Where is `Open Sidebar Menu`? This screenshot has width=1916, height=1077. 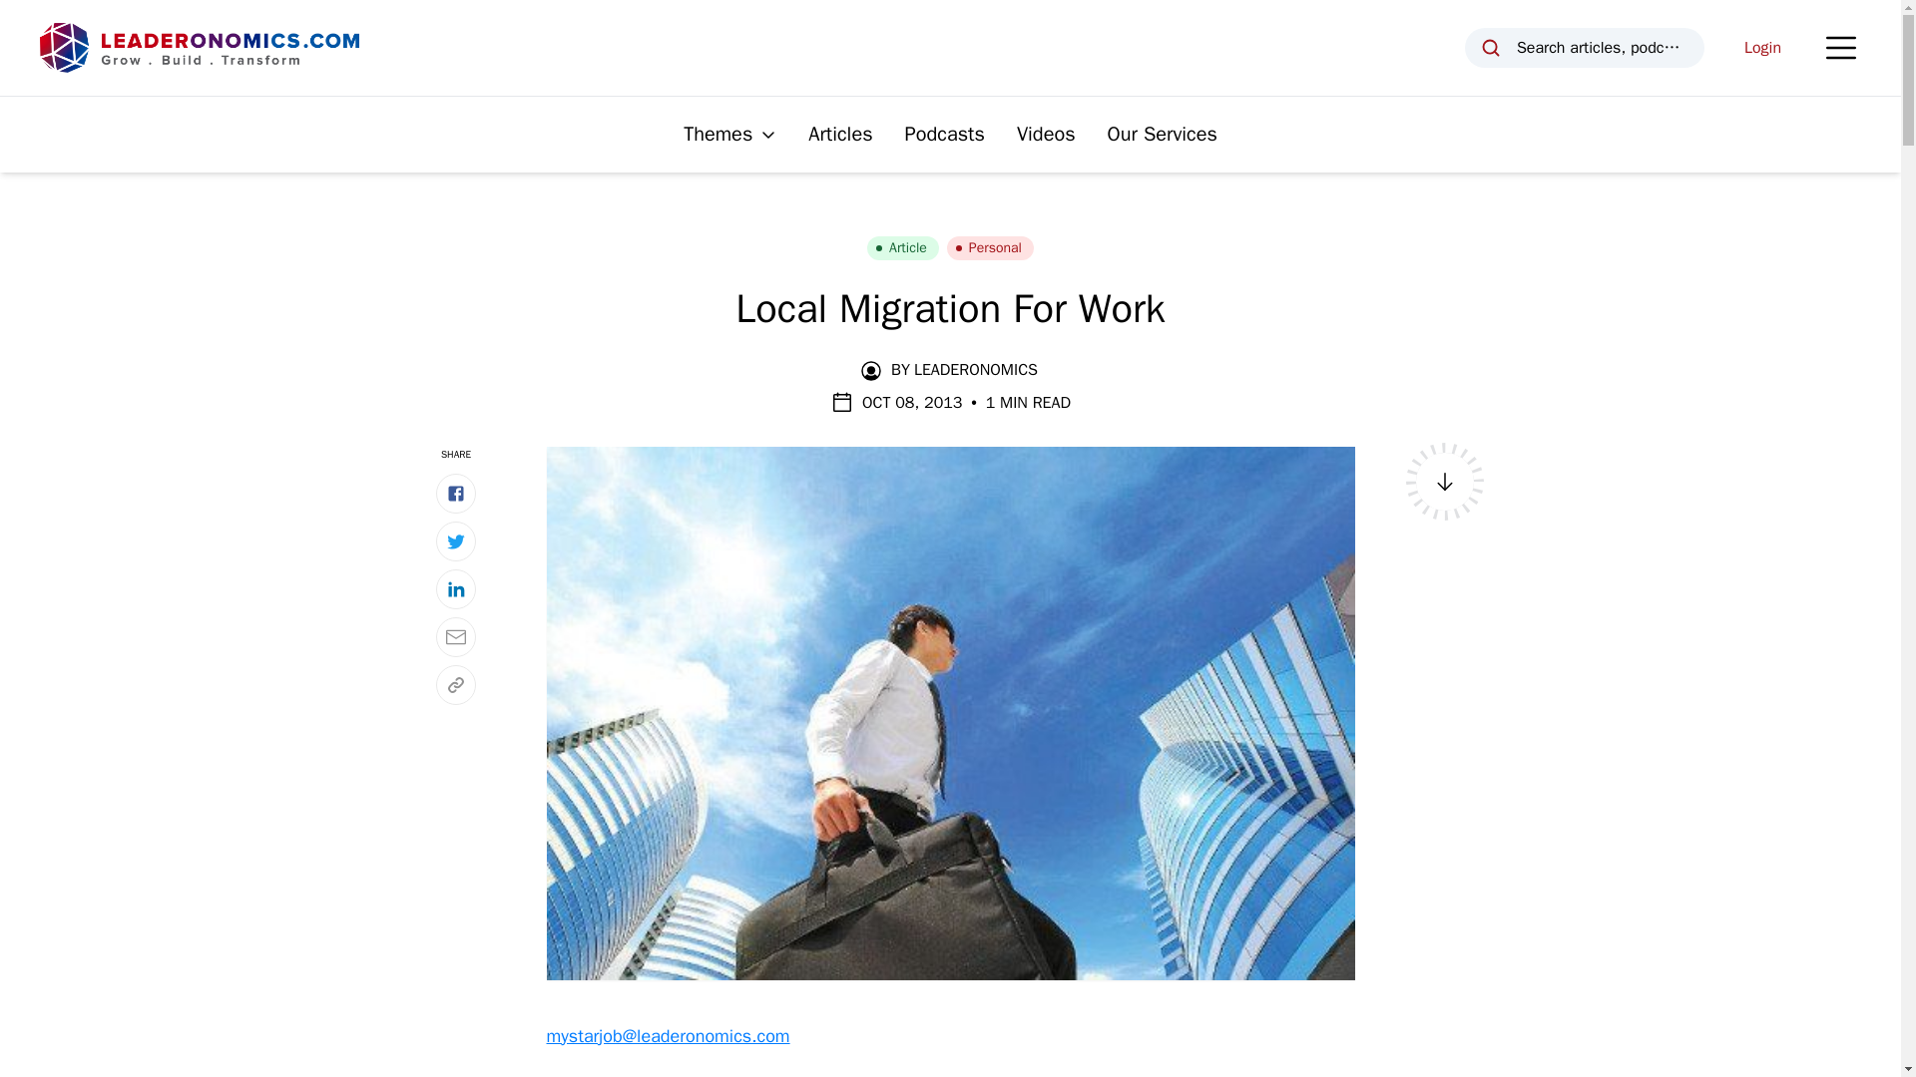 Open Sidebar Menu is located at coordinates (1840, 48).